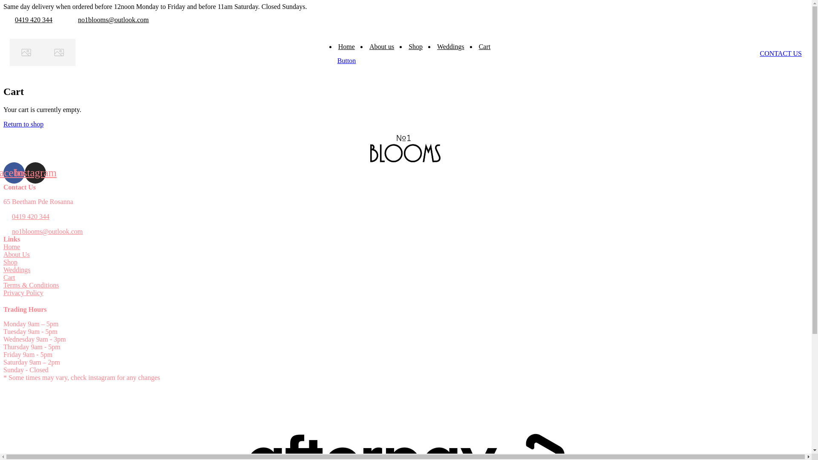 The image size is (818, 460). I want to click on Button, so click(347, 60).